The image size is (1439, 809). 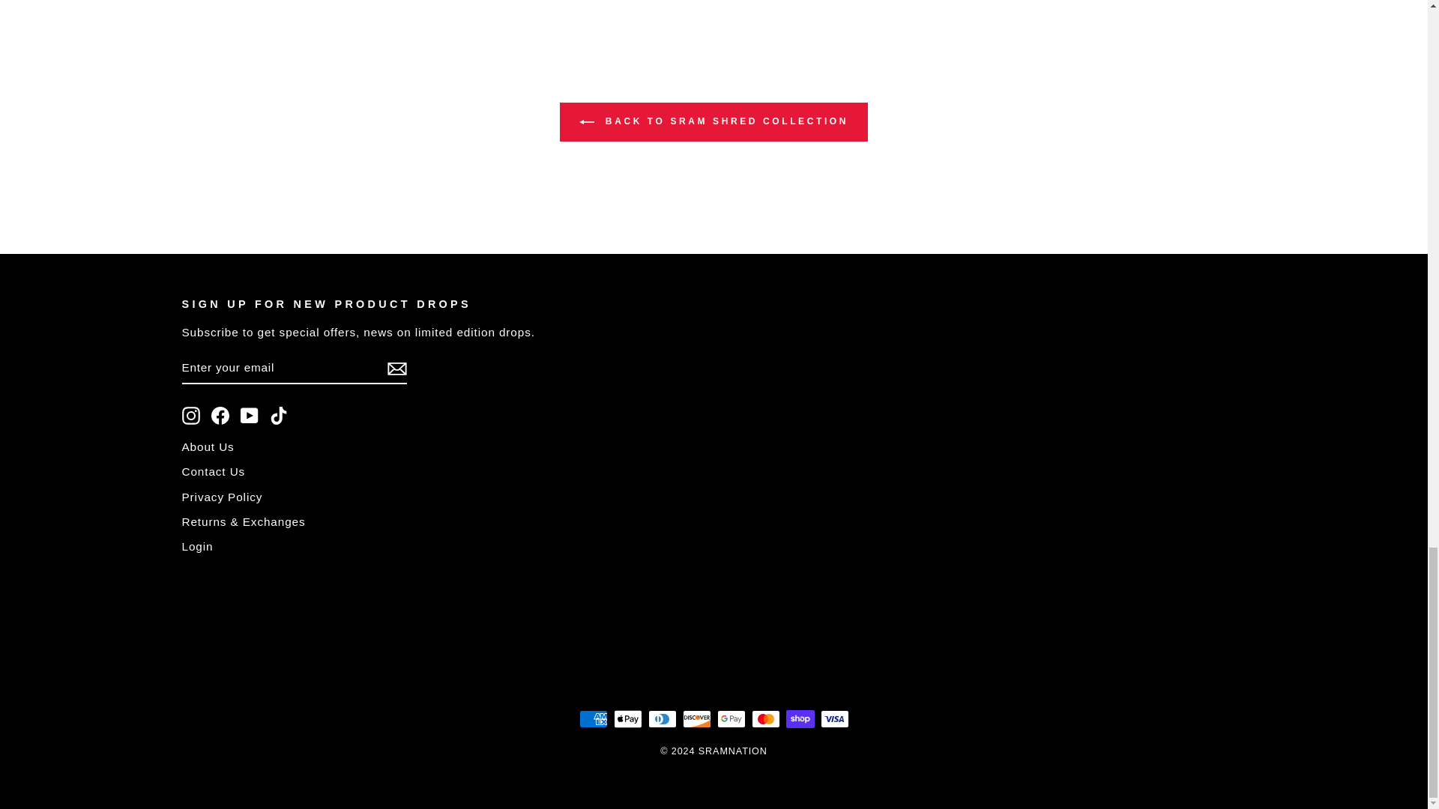 What do you see at coordinates (279, 416) in the screenshot?
I see `SRAMNATION on TikTok` at bounding box center [279, 416].